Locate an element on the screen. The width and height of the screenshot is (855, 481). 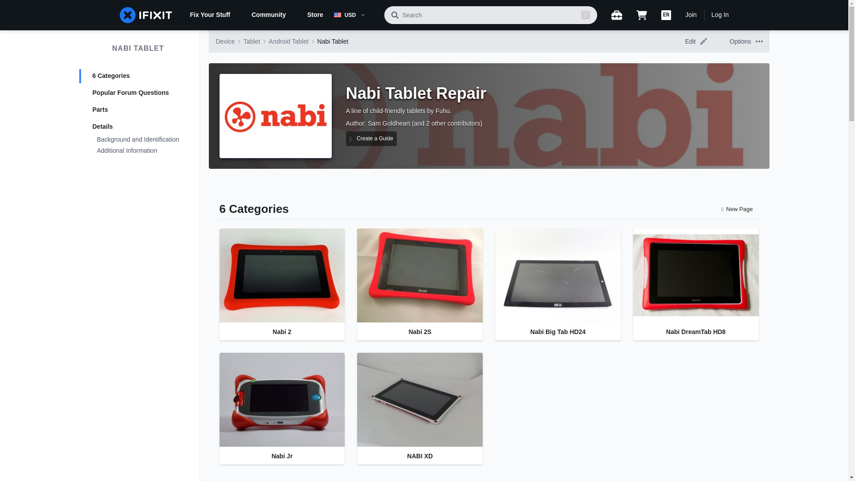
NABI TABLET is located at coordinates (138, 48).